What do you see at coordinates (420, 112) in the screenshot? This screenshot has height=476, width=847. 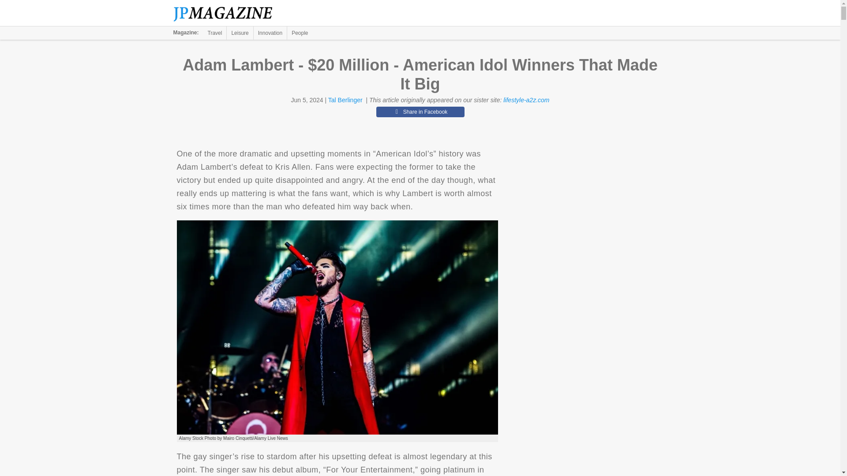 I see `Share in Facebook` at bounding box center [420, 112].